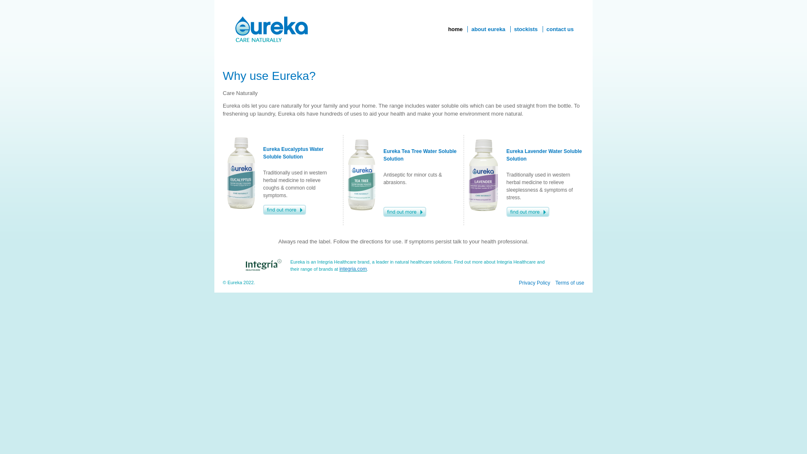  Describe the element at coordinates (456, 29) in the screenshot. I see `home` at that location.